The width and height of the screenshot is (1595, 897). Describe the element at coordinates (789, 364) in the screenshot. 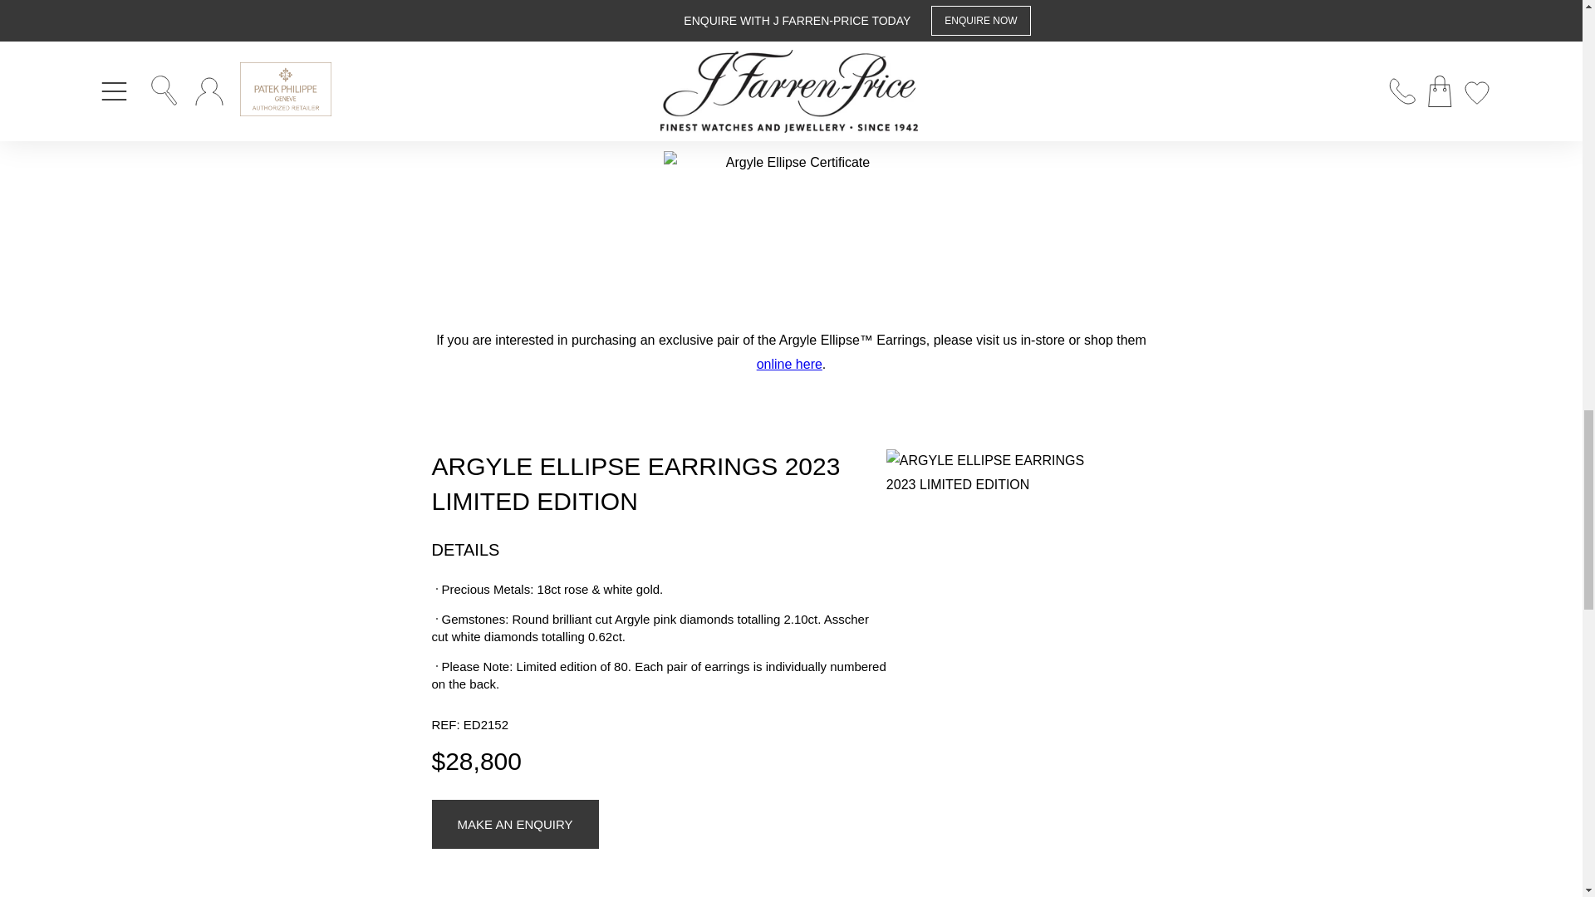

I see `Argyle Ellipse Earrings` at that location.